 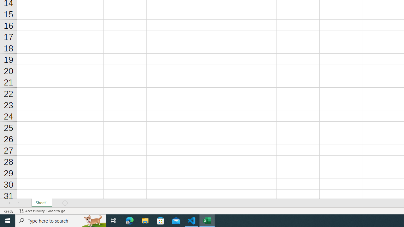 I want to click on Add Sheet, so click(x=65, y=203).